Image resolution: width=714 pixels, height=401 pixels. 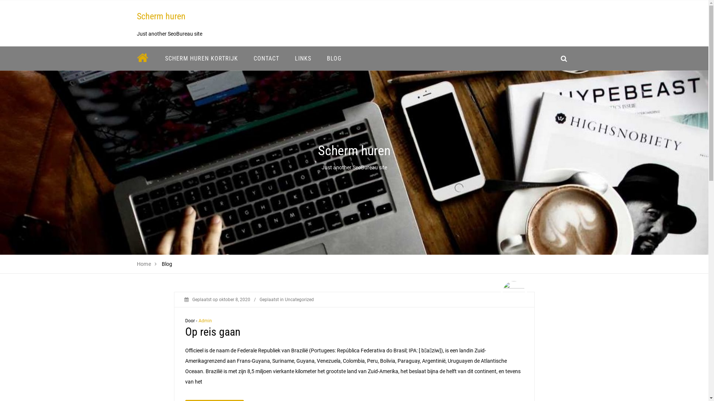 What do you see at coordinates (213, 332) in the screenshot?
I see `Op reis gaan` at bounding box center [213, 332].